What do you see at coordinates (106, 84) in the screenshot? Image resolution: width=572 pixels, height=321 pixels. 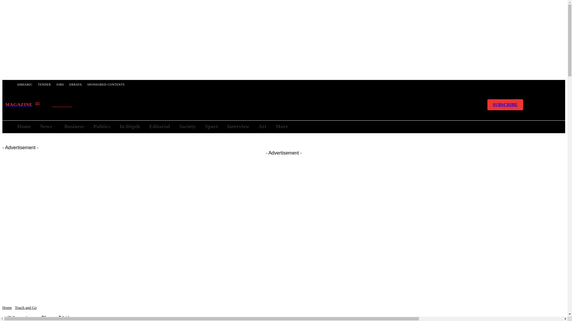 I see `SPONSORED CONTENTS` at bounding box center [106, 84].